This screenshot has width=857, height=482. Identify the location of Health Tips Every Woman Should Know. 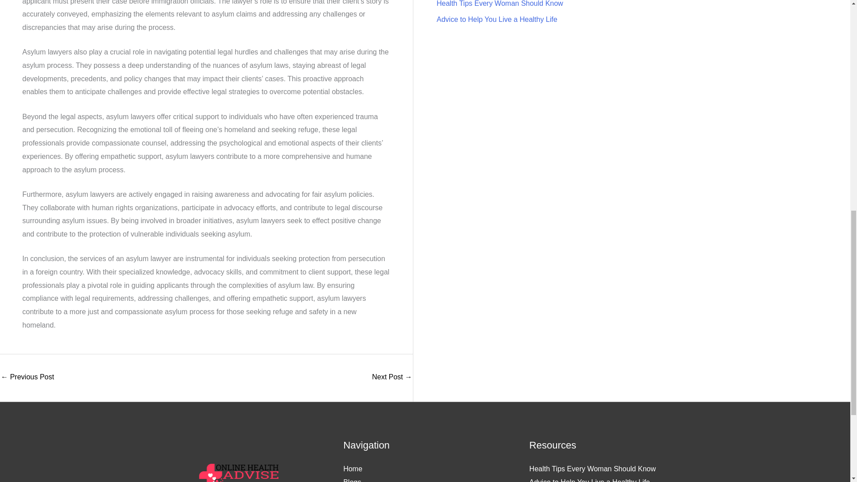
(592, 469).